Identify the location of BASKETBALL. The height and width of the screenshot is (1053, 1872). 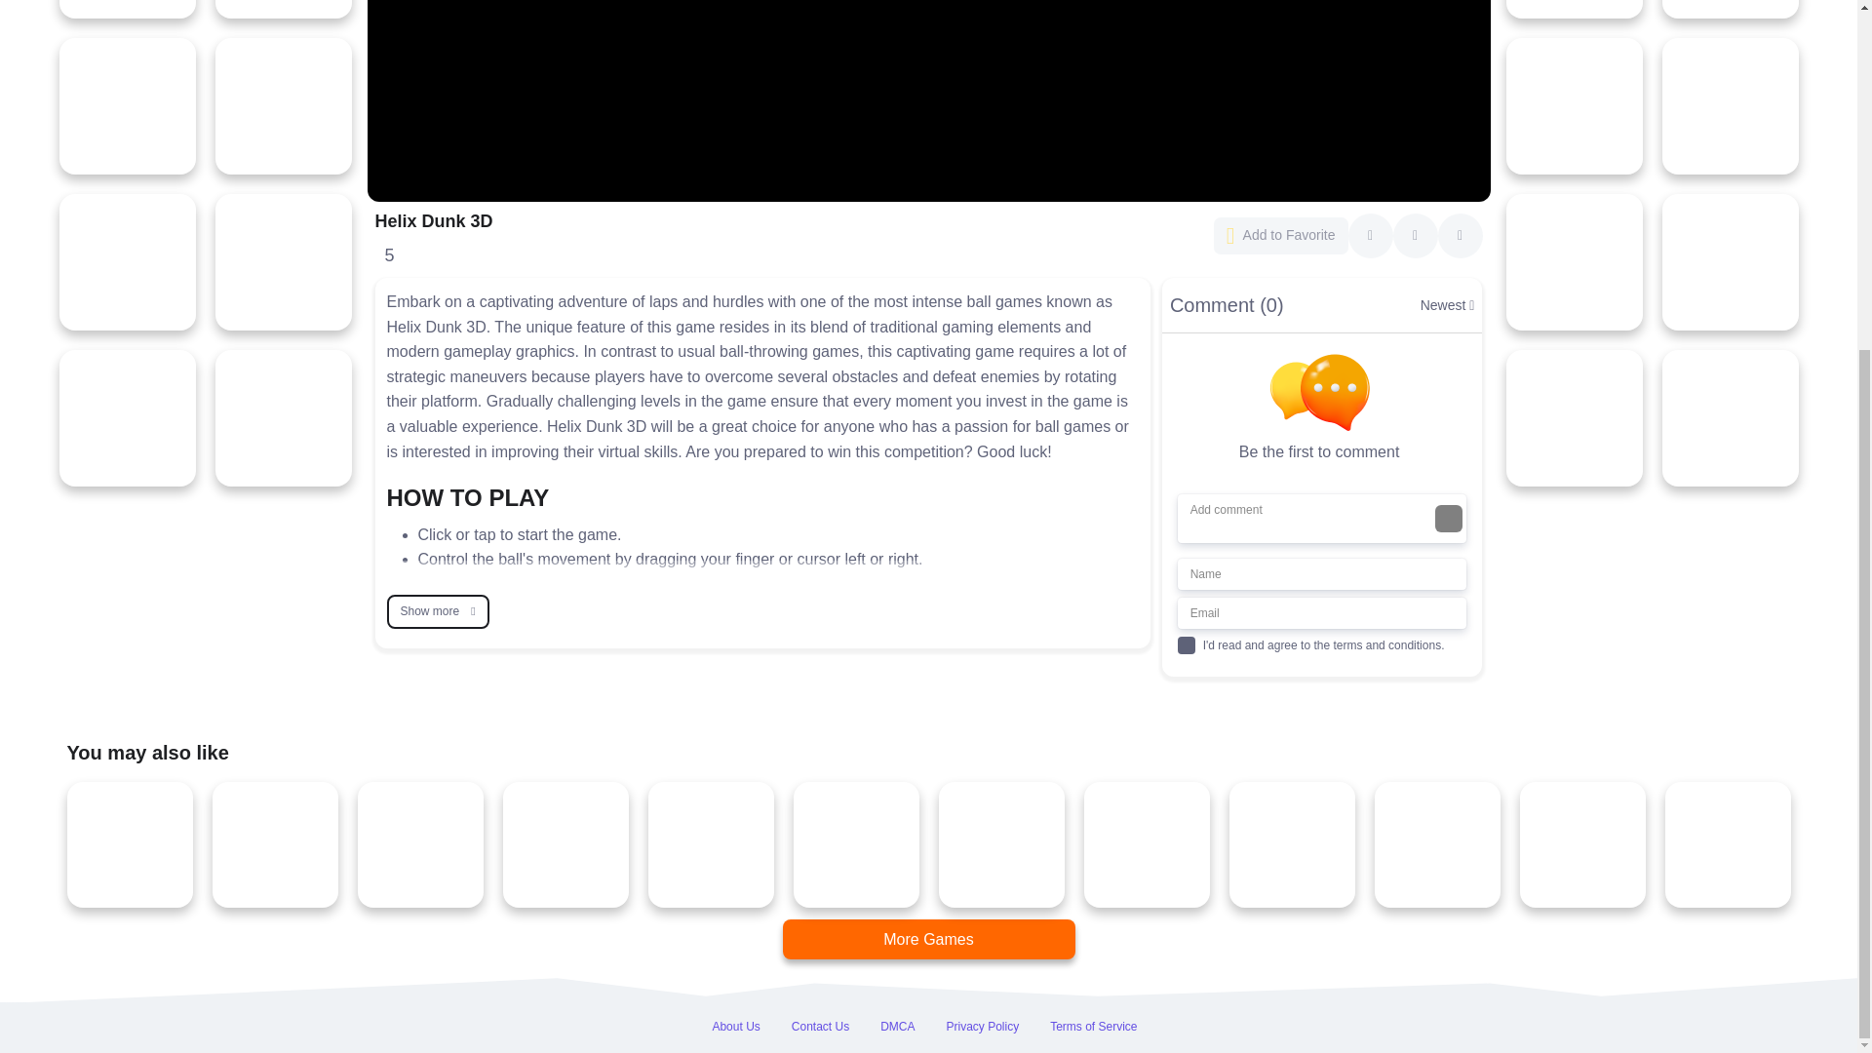
(439, 612).